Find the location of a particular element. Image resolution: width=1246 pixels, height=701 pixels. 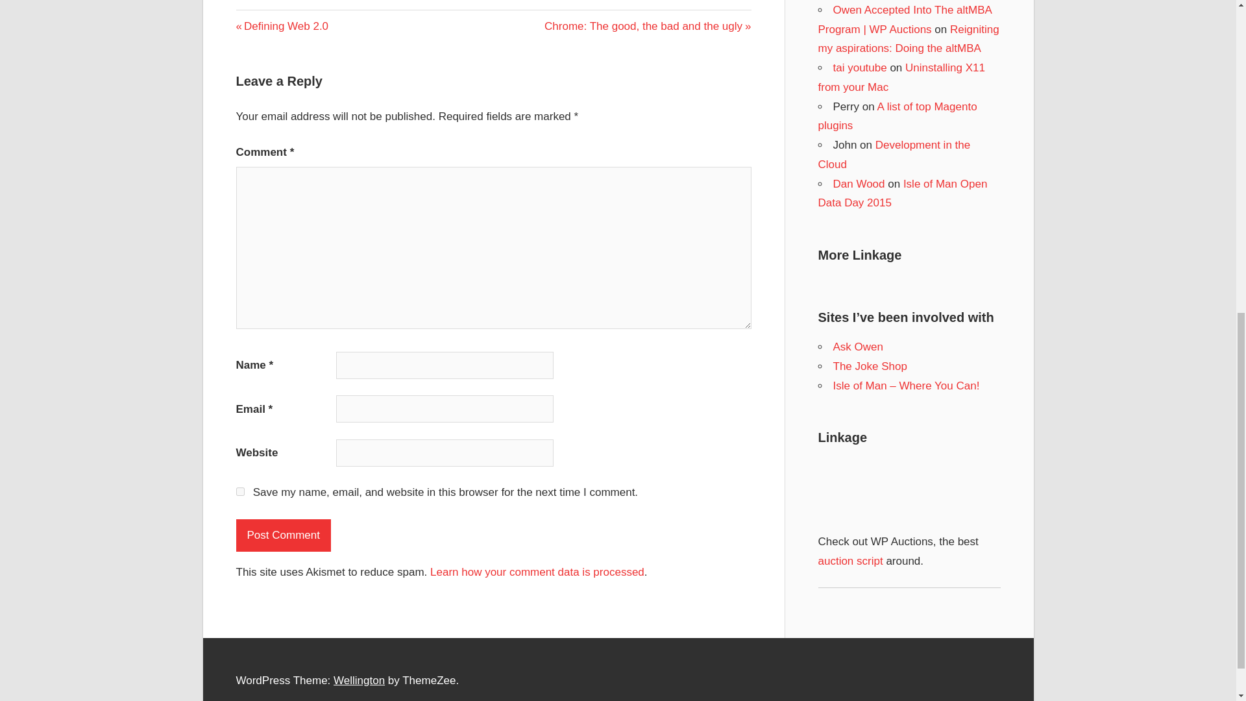

Wellington is located at coordinates (901, 77).